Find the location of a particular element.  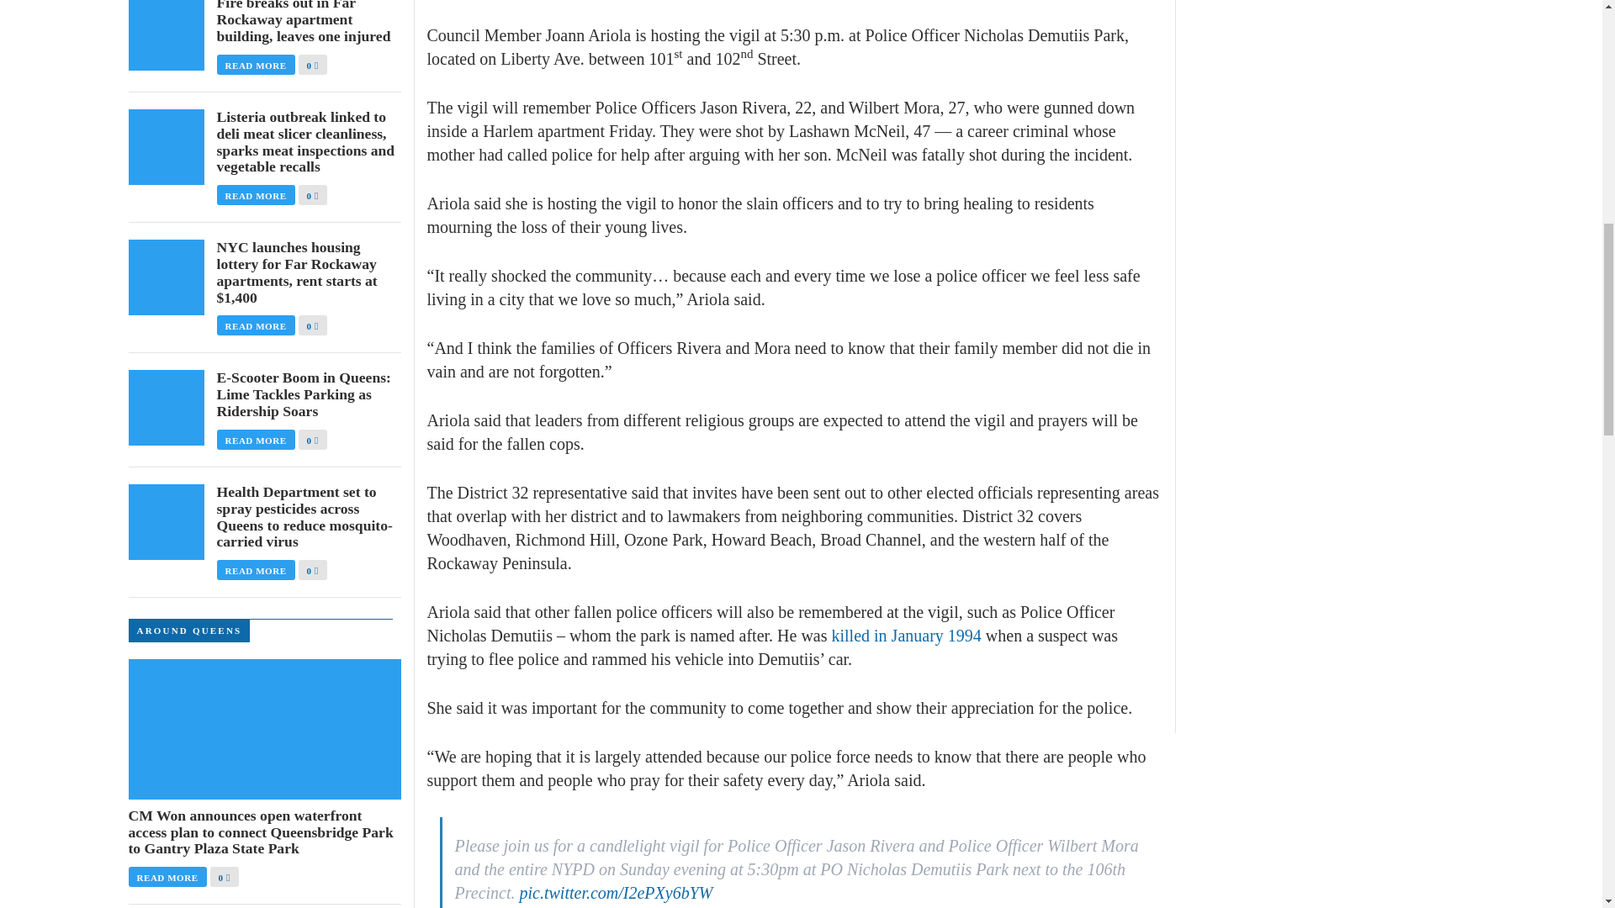

killed in January 1994 is located at coordinates (905, 636).